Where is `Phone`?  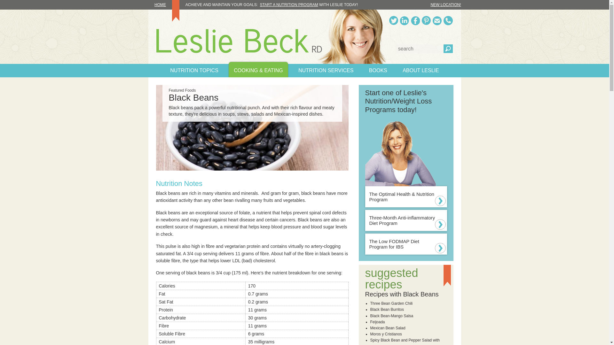 Phone is located at coordinates (448, 20).